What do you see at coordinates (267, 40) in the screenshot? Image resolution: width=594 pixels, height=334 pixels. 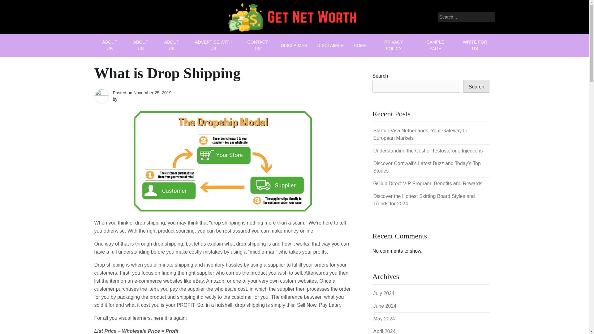 I see `Get Net Worth` at bounding box center [267, 40].